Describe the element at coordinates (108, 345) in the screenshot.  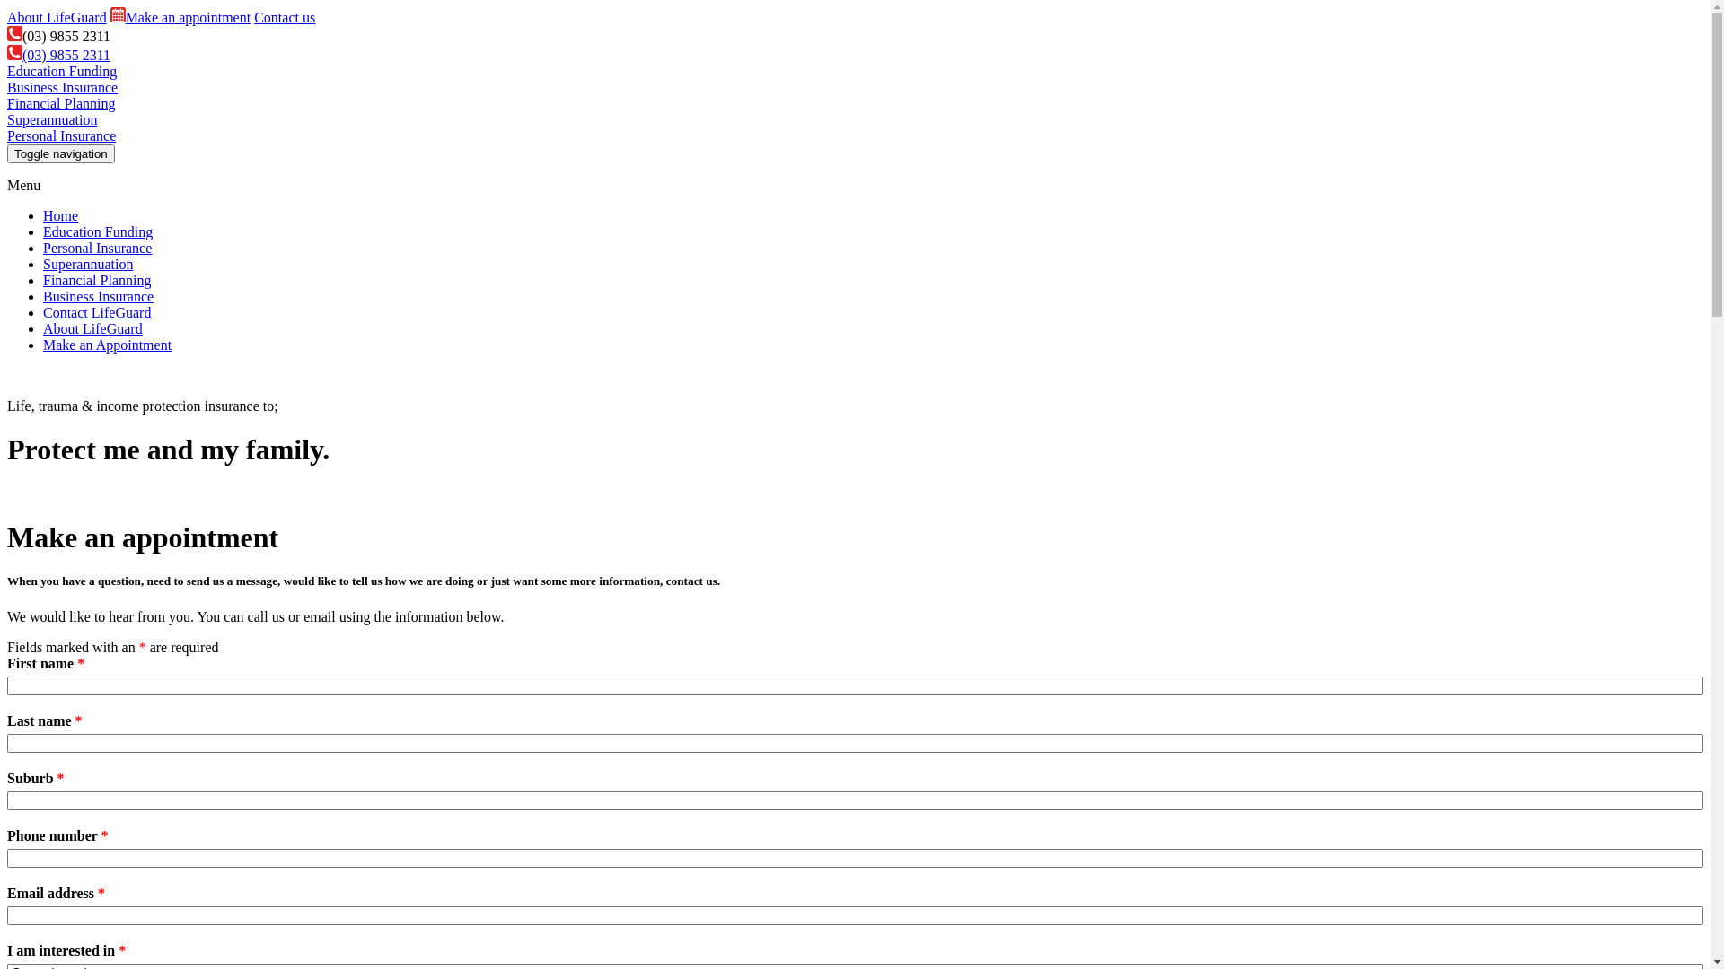
I see `Make an Appointment` at that location.